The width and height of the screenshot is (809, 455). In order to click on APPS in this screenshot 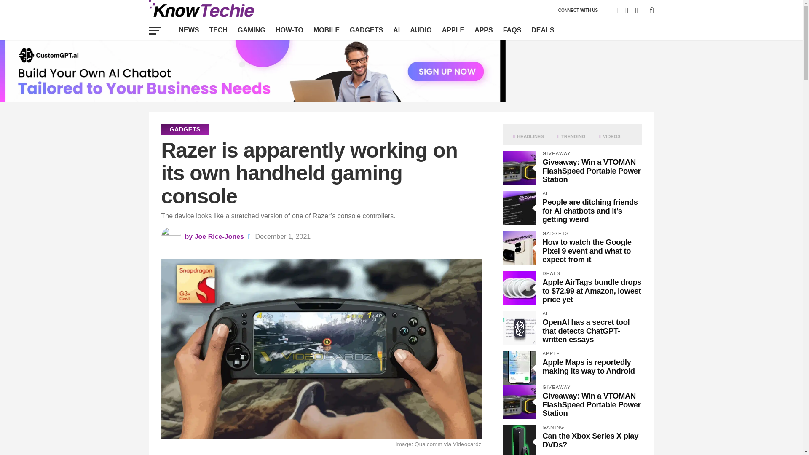, I will do `click(484, 30)`.